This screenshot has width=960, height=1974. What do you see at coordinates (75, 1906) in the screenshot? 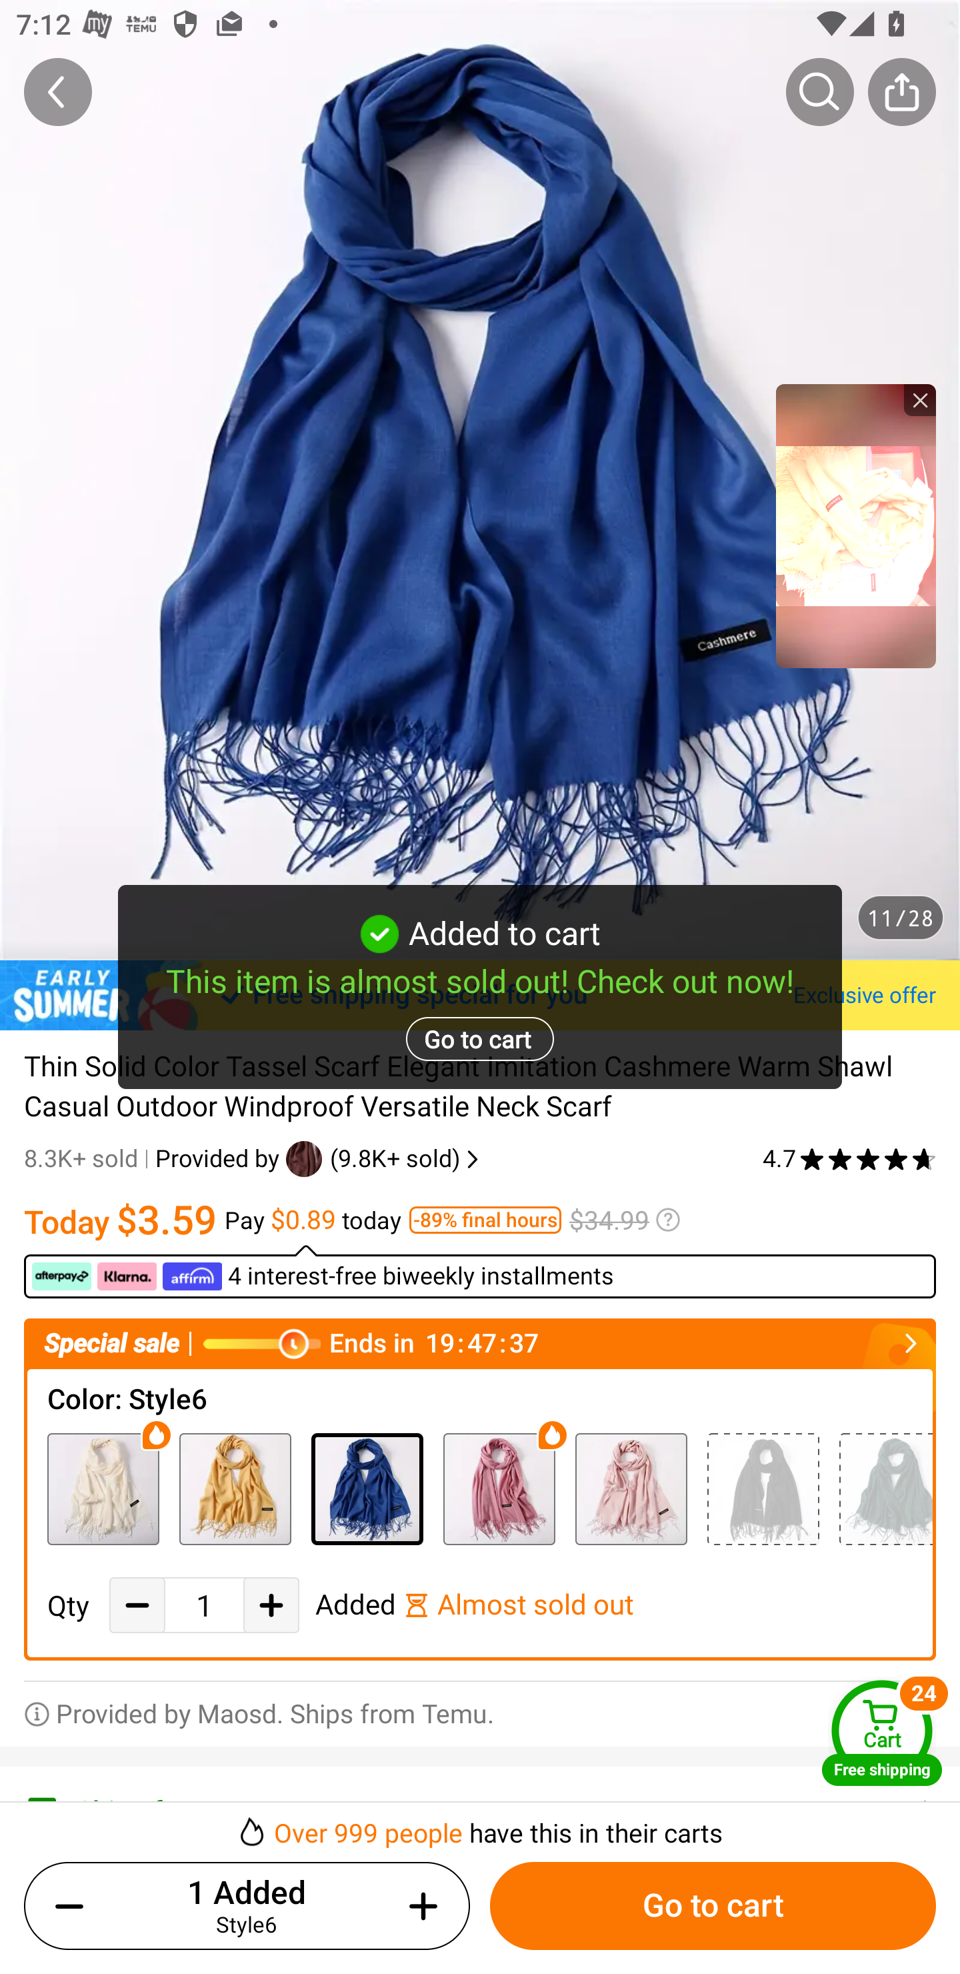
I see `Decrease Quantity Button` at bounding box center [75, 1906].